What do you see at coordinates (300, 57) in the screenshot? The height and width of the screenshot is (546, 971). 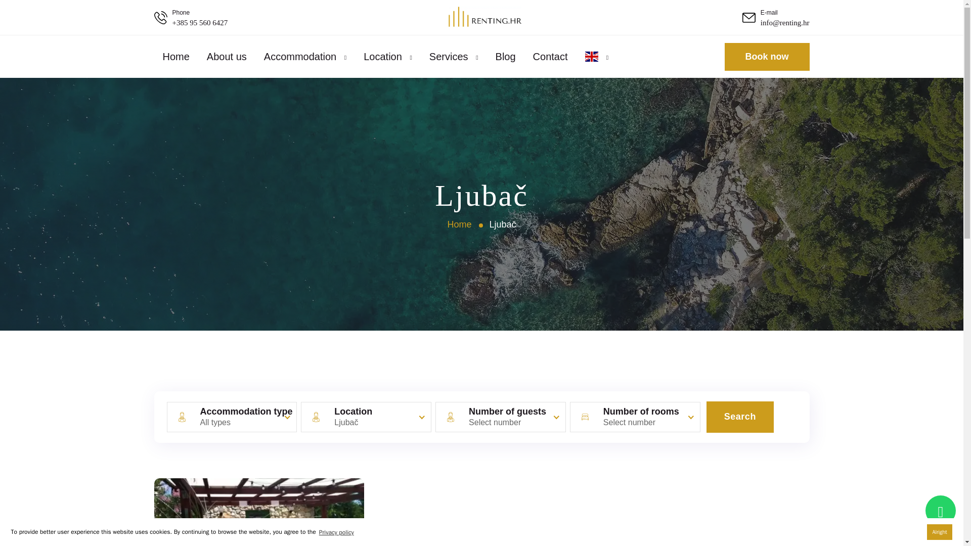 I see `Accommodation` at bounding box center [300, 57].